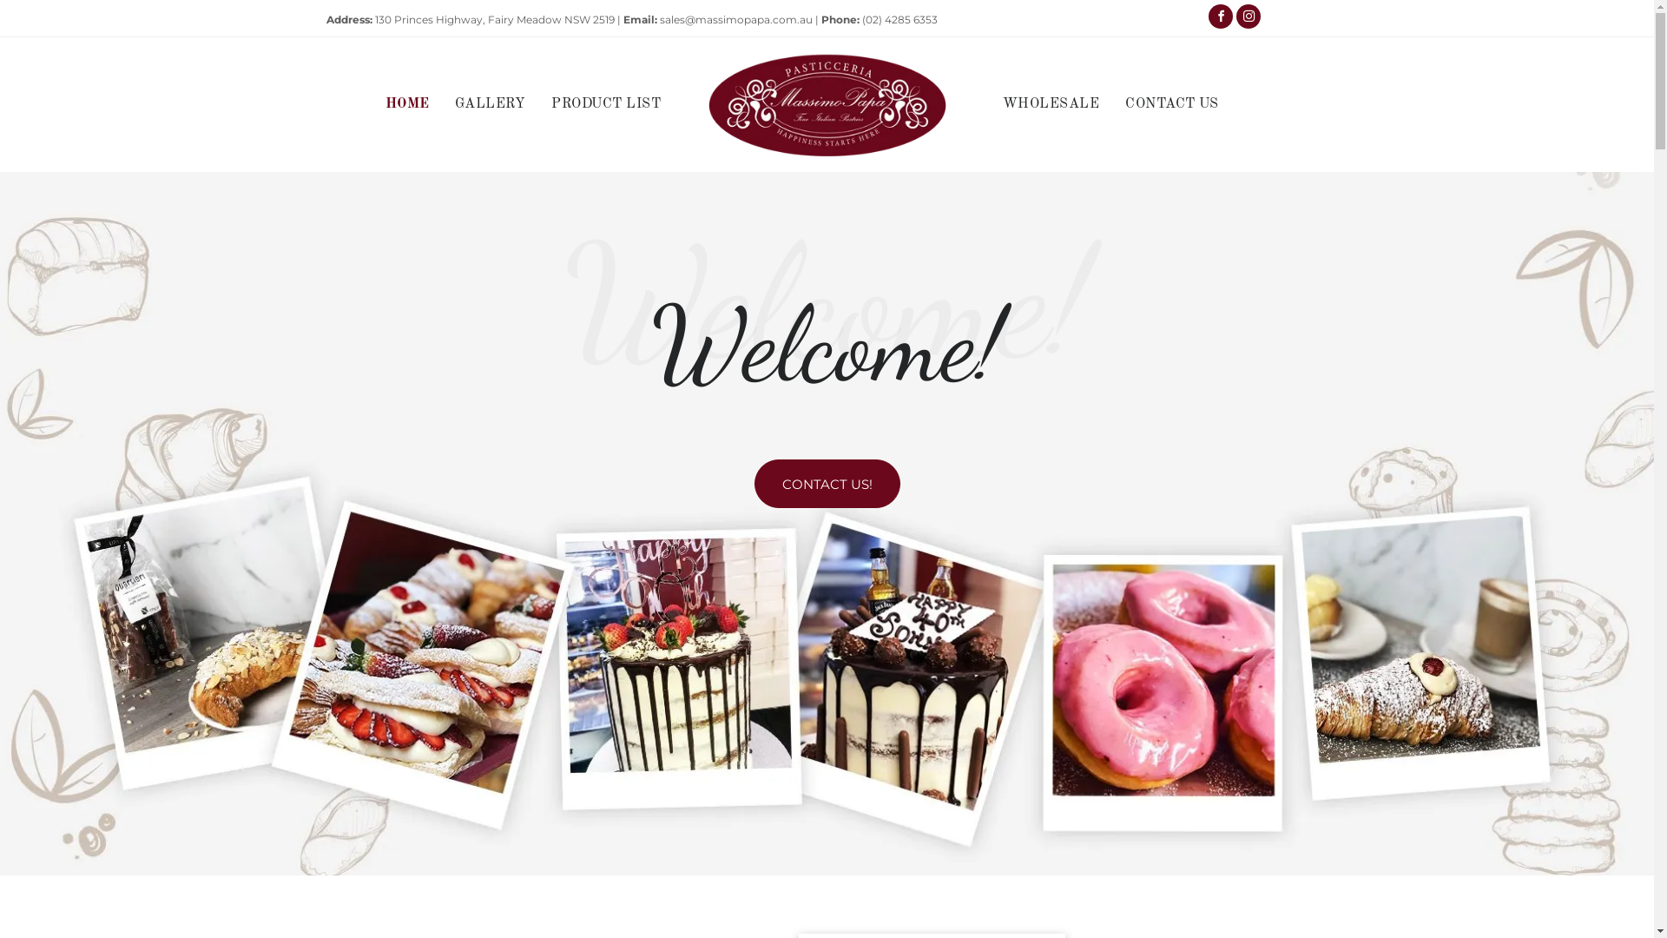 The image size is (1667, 938). I want to click on GALLERY, so click(490, 104).